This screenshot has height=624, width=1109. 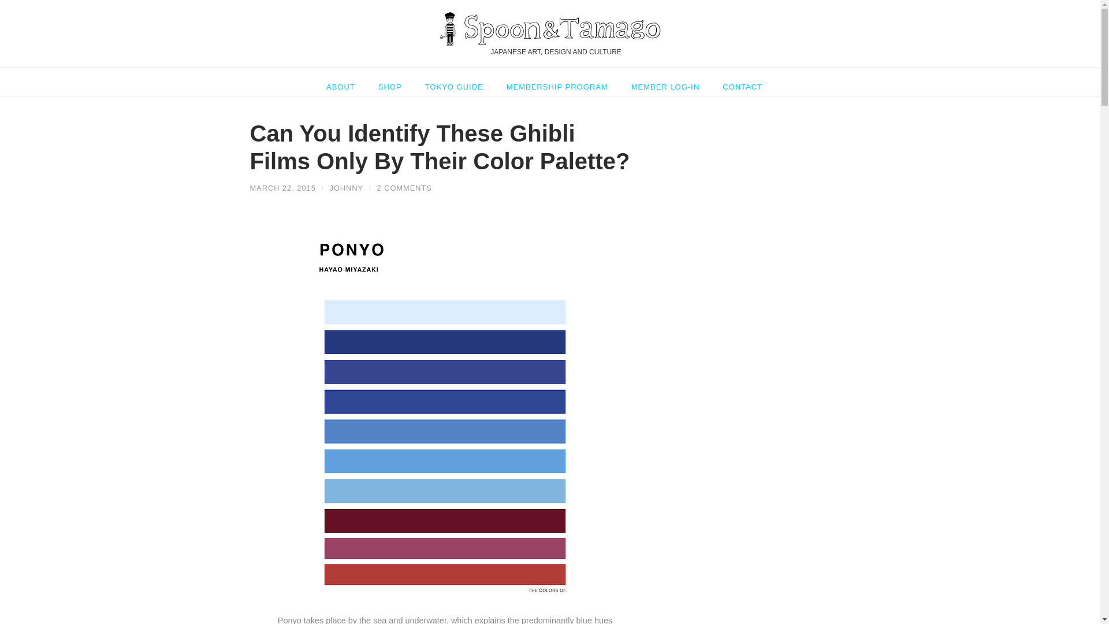 I want to click on JOHNNY, so click(x=345, y=187).